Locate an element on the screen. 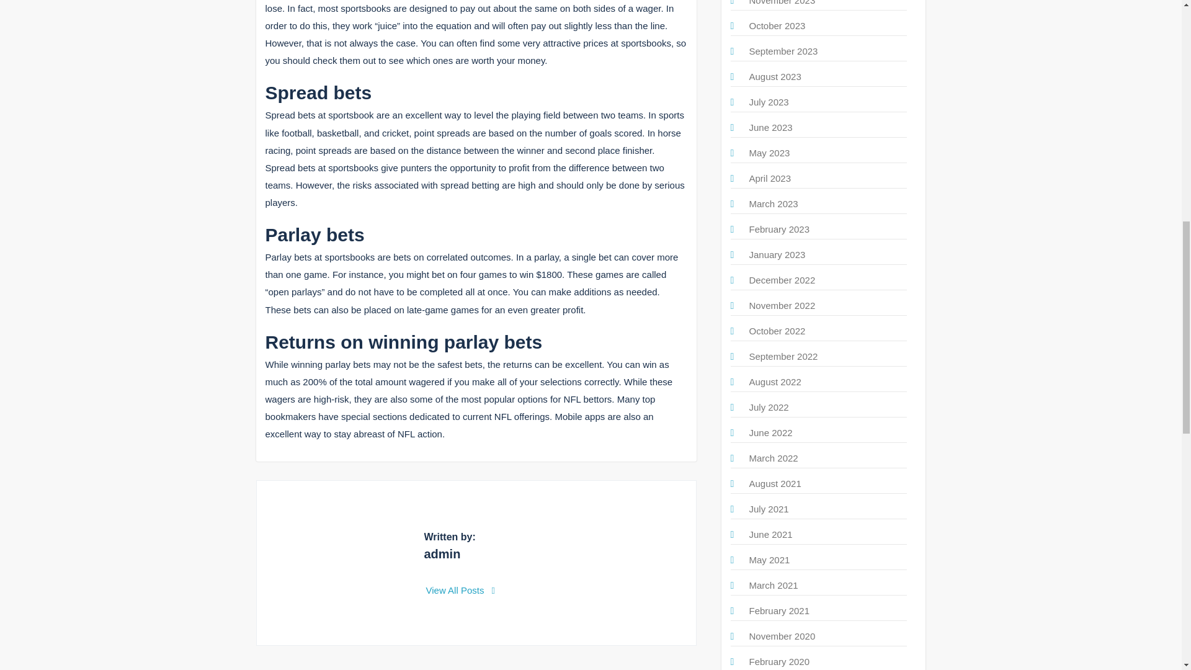  November 2022 is located at coordinates (782, 305).